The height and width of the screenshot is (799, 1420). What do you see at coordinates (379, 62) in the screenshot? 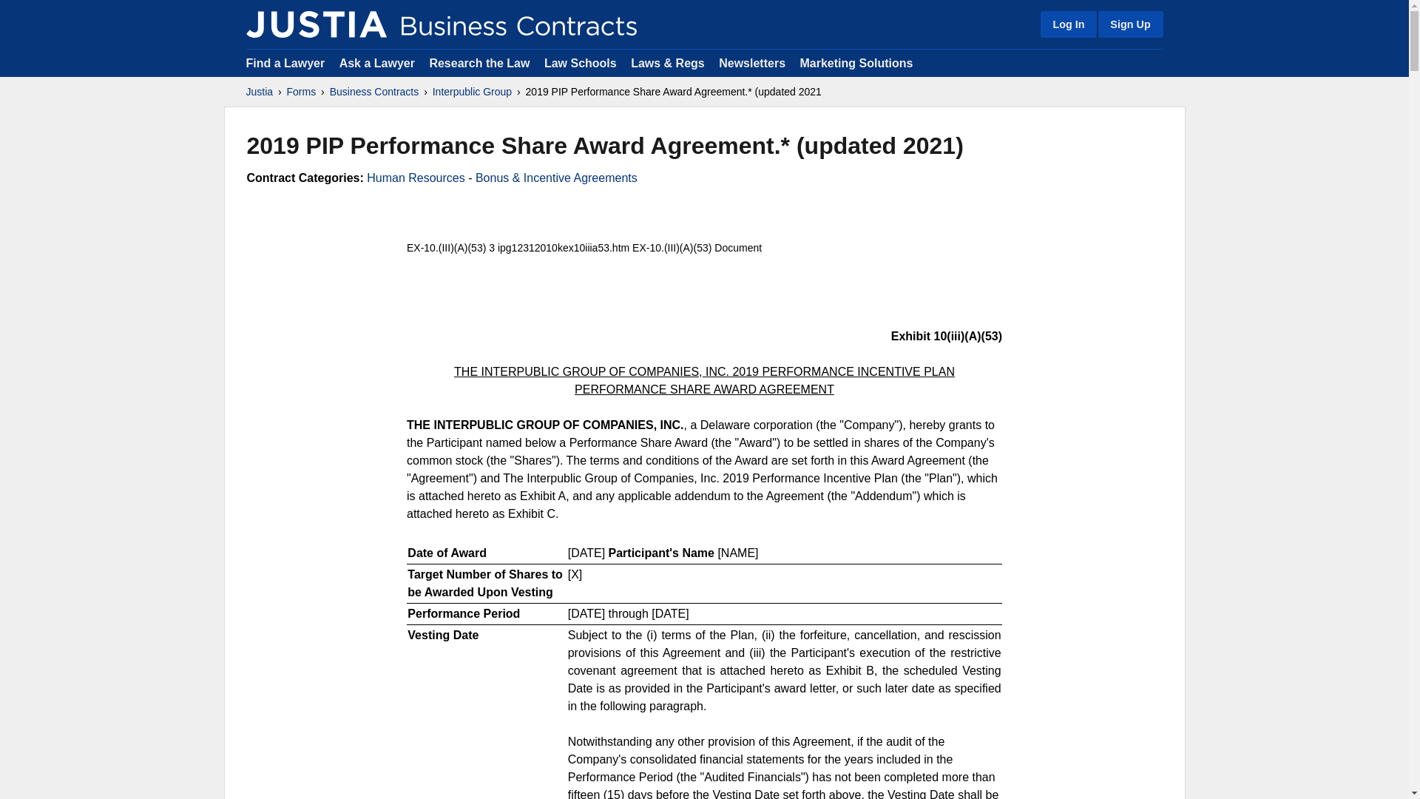
I see `Ask a Lawyer` at bounding box center [379, 62].